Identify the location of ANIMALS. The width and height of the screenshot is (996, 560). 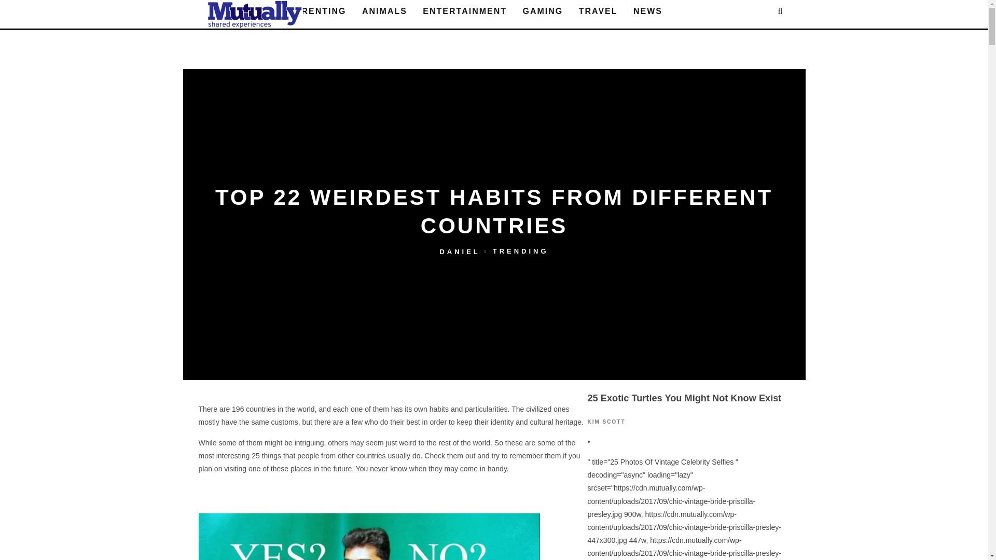
(384, 11).